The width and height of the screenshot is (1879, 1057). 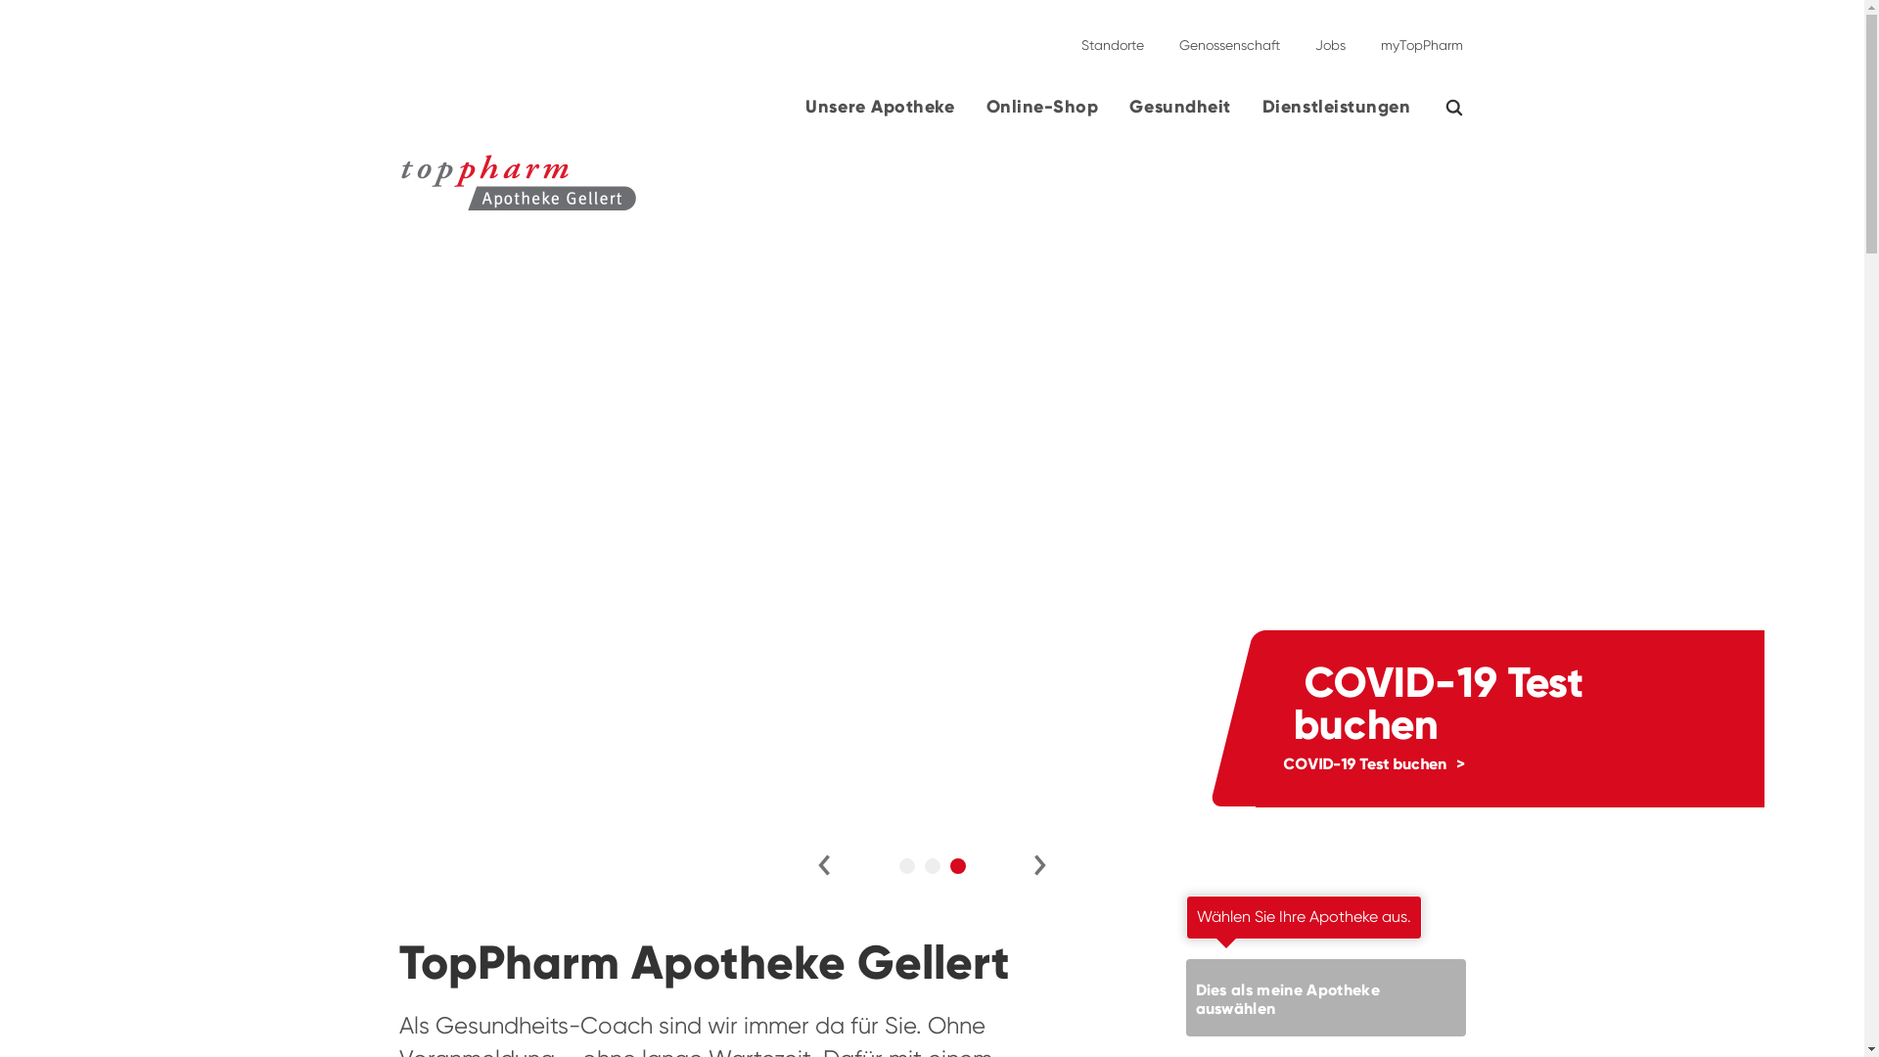 I want to click on Jobs, so click(x=1331, y=37).